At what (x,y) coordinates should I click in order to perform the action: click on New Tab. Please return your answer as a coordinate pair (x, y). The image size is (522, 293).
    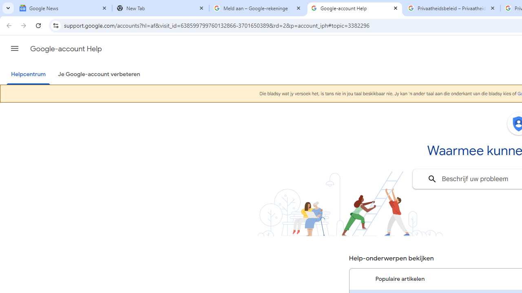
    Looking at the image, I should click on (161, 8).